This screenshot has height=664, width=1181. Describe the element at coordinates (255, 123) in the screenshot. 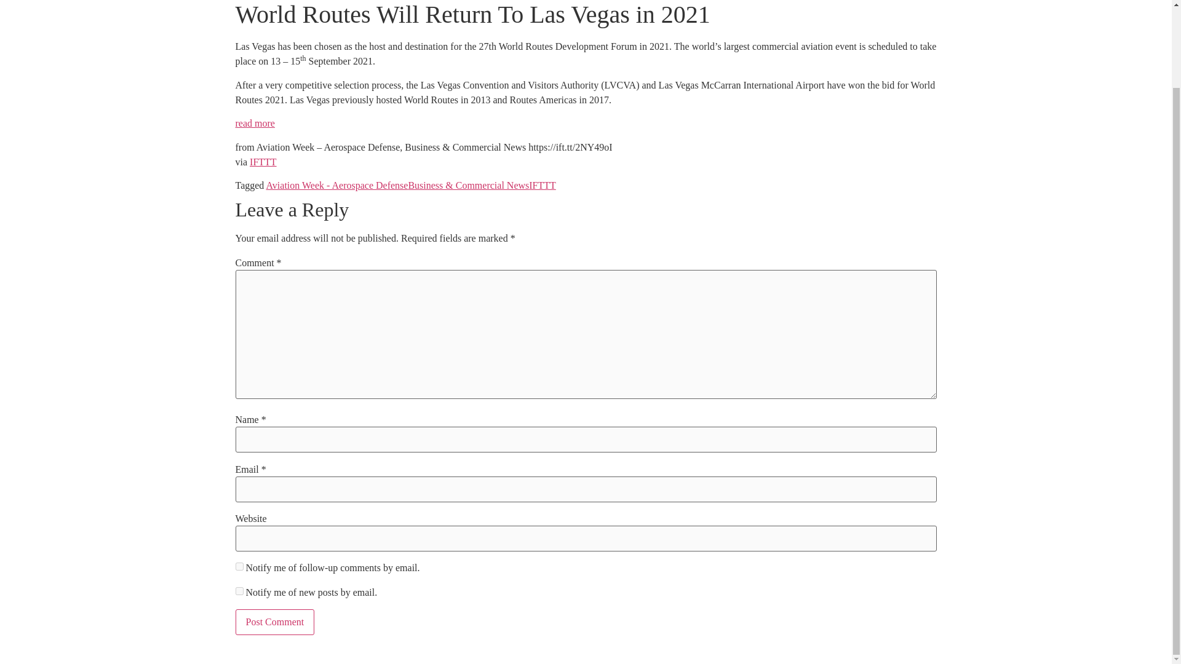

I see `read more` at that location.